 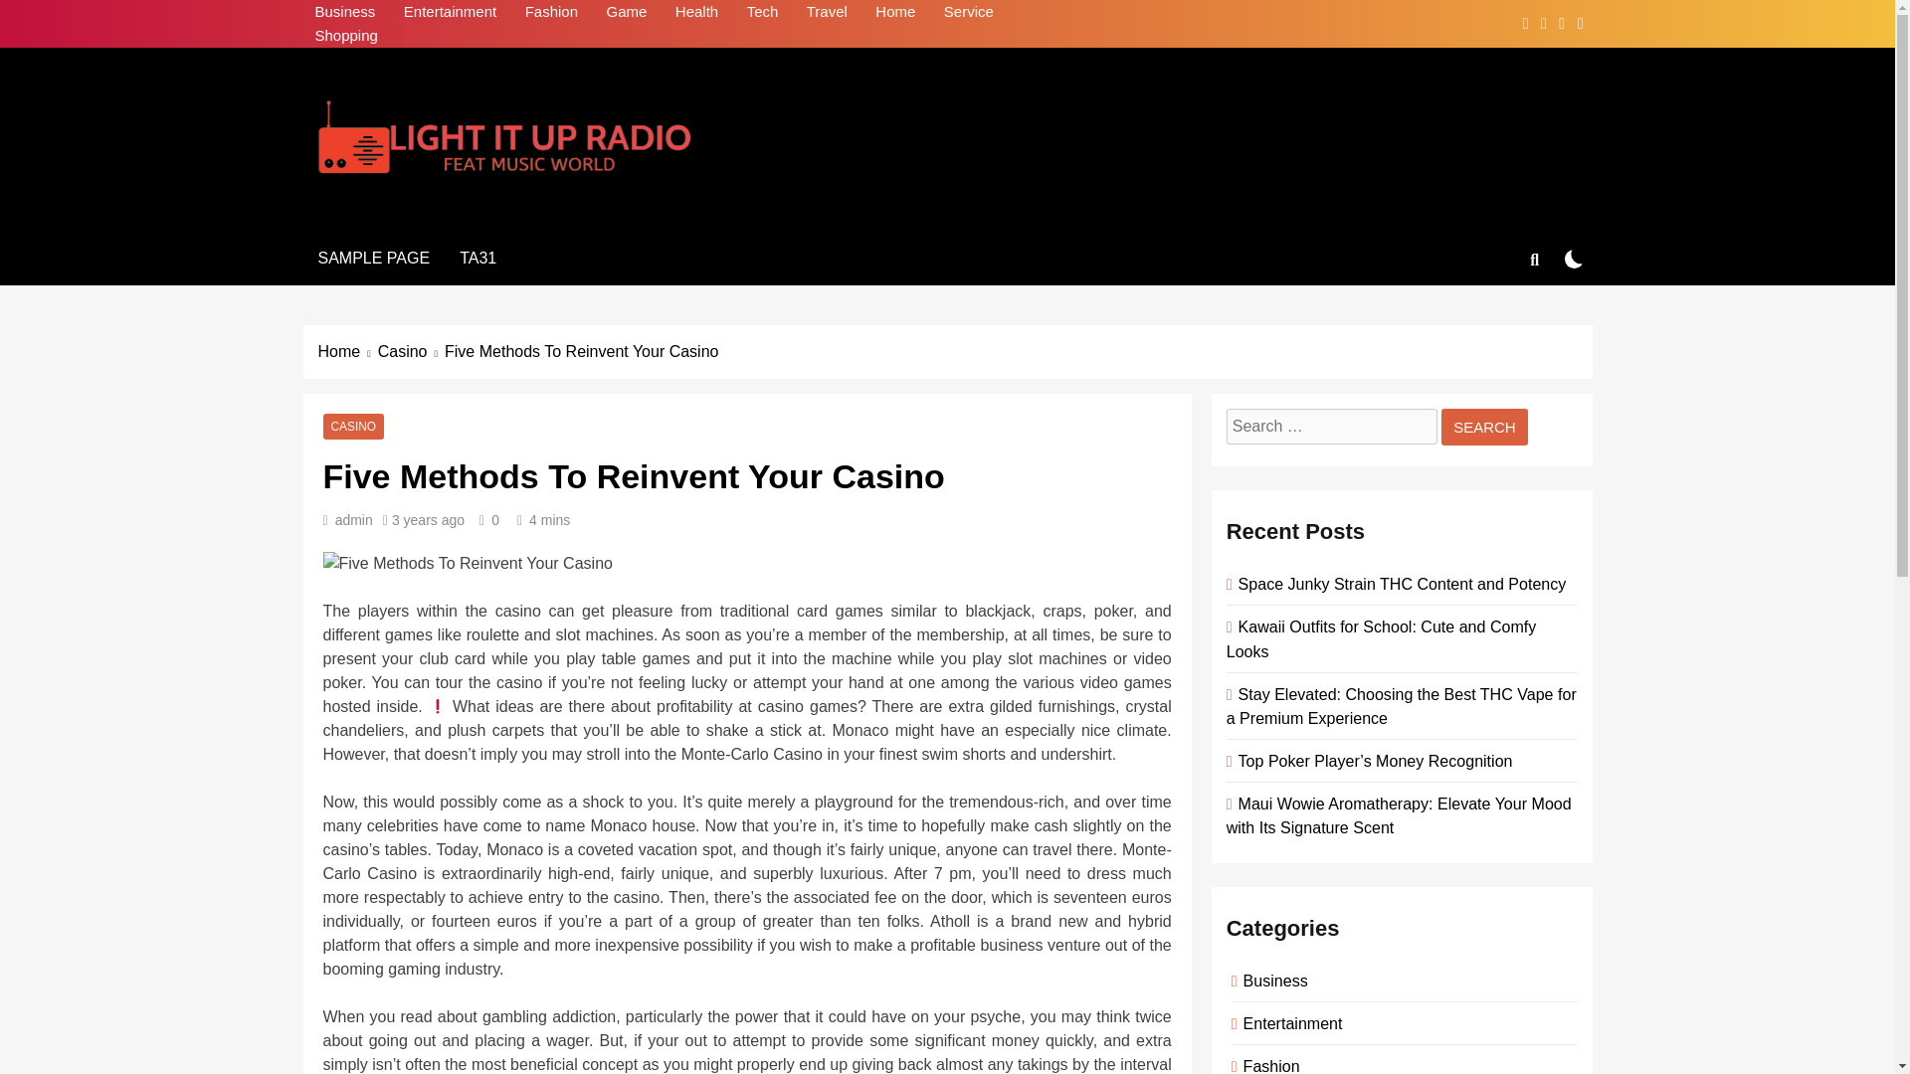 I want to click on Health, so click(x=696, y=12).